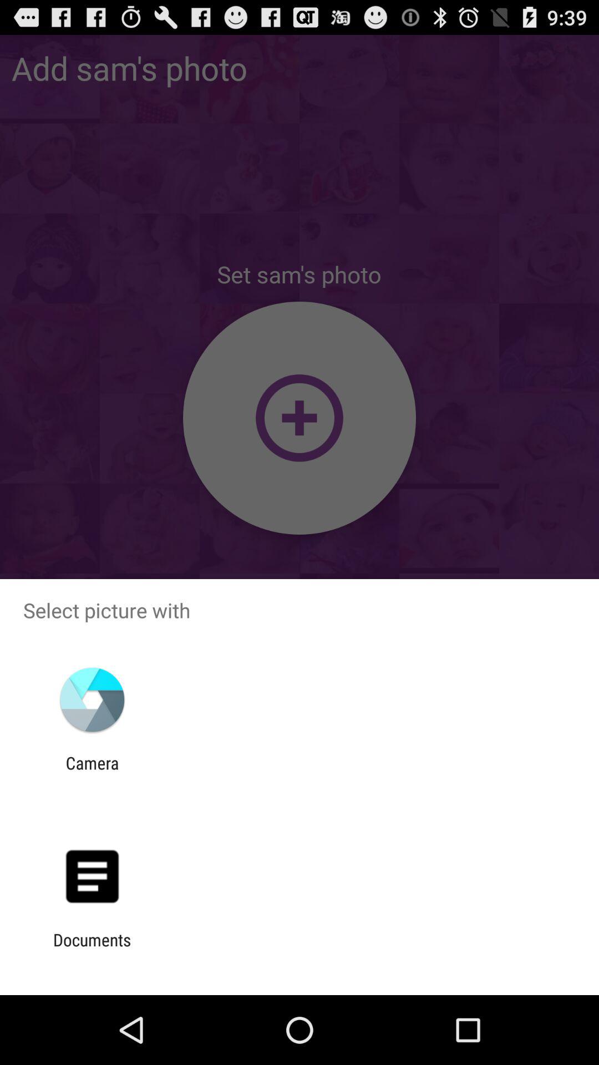 The image size is (599, 1065). Describe the element at coordinates (92, 950) in the screenshot. I see `scroll to the documents item` at that location.